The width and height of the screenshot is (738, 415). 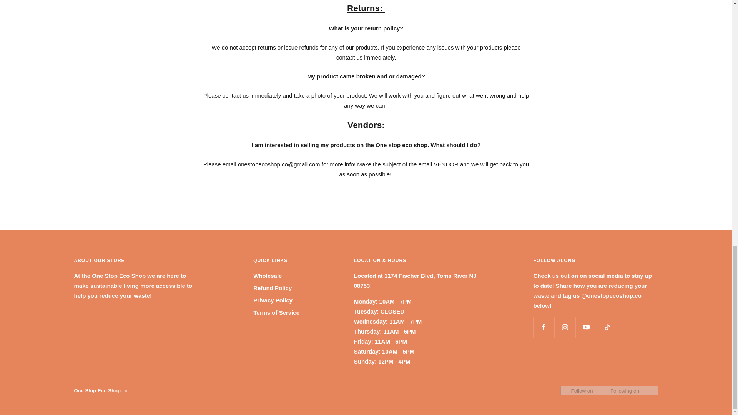 What do you see at coordinates (272, 288) in the screenshot?
I see `Refund Policy` at bounding box center [272, 288].